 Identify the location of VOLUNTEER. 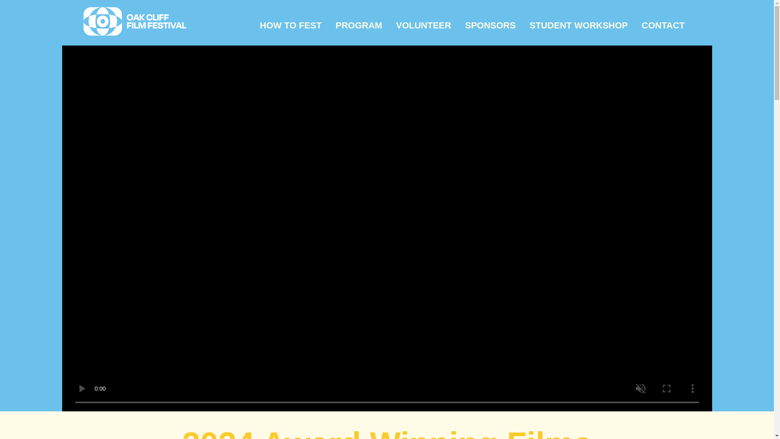
(424, 25).